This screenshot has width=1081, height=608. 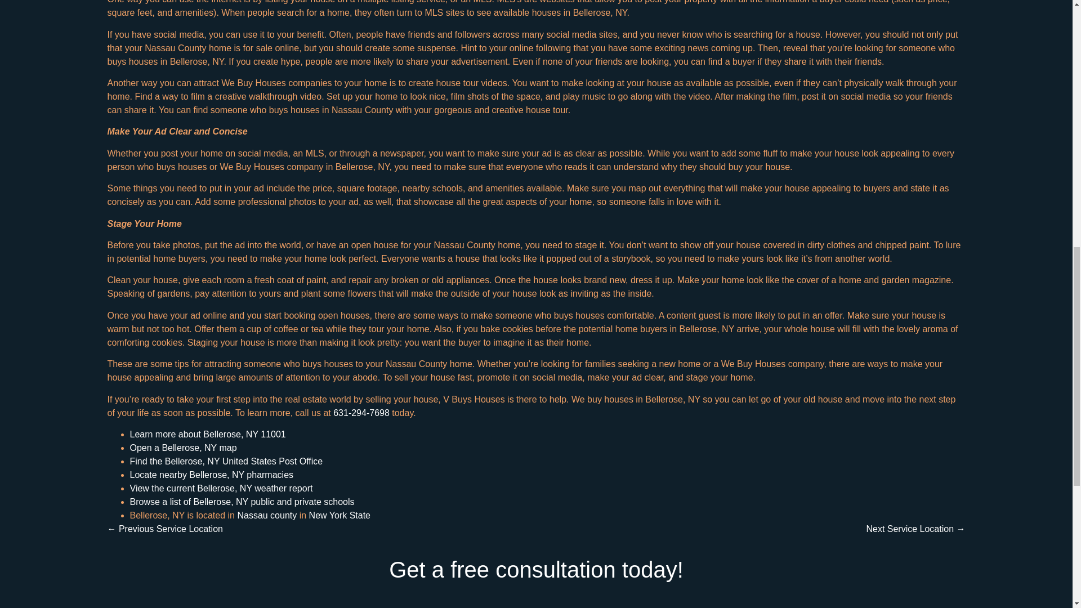 I want to click on View the current Bellerose, NY weather report, so click(x=221, y=488).